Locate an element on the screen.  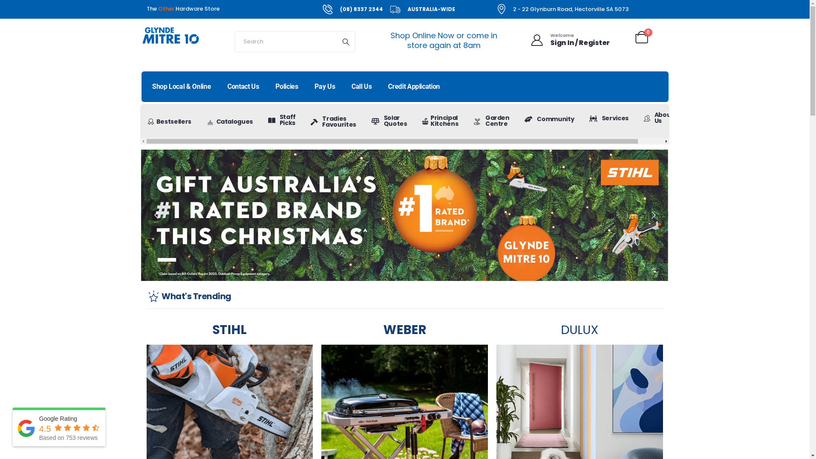
Garden Centre is located at coordinates (491, 121).